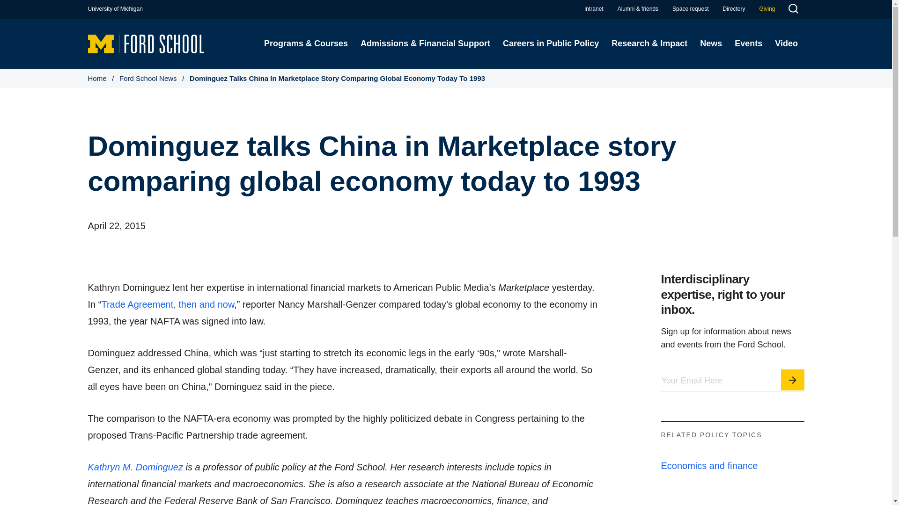  I want to click on Directory, so click(734, 9).